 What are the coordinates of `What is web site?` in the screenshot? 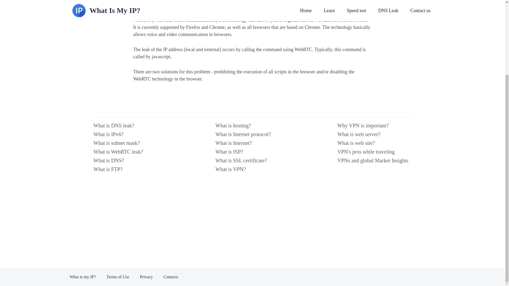 It's located at (374, 144).